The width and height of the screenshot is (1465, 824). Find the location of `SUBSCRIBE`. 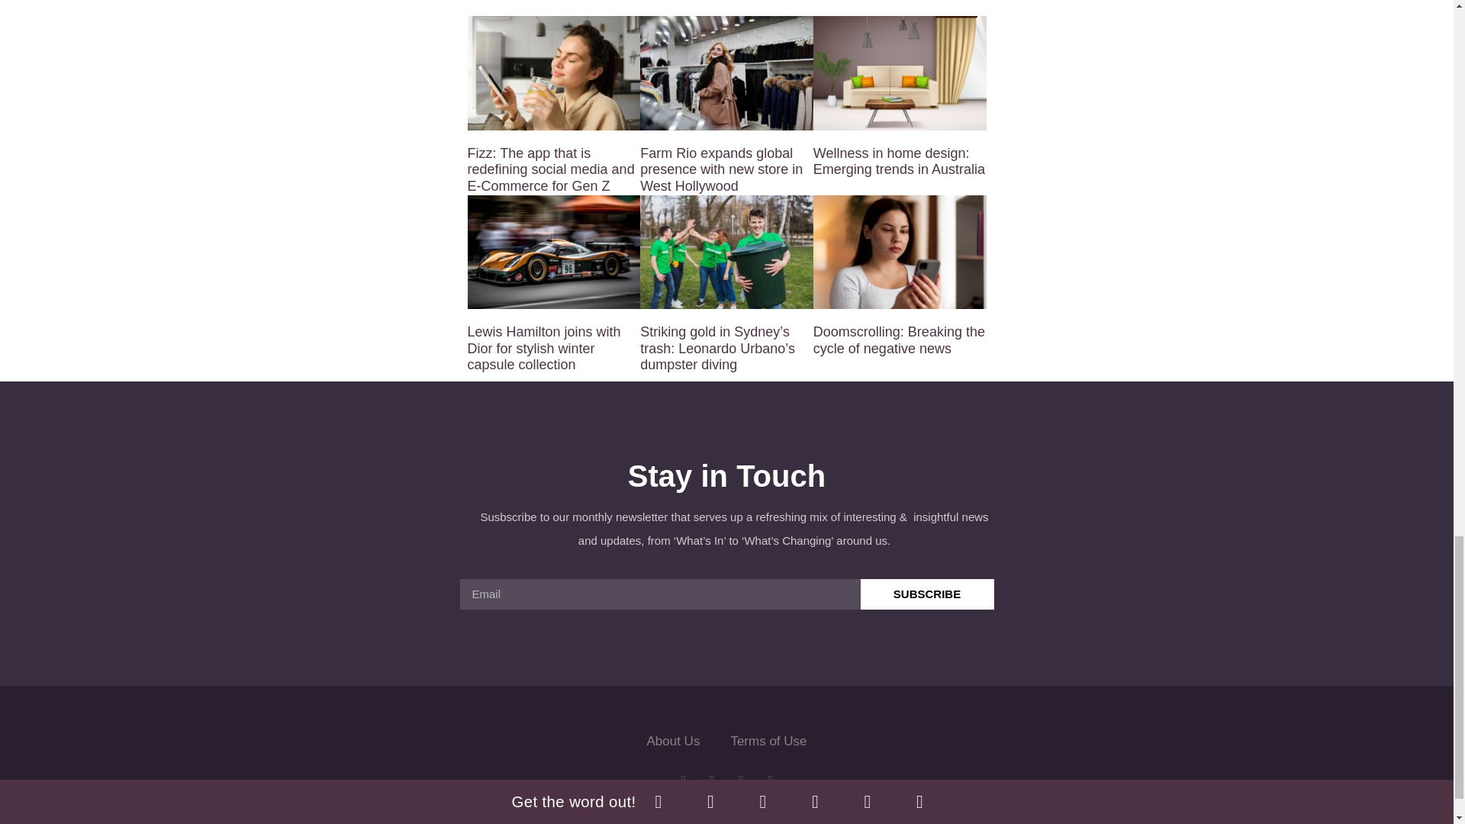

SUBSCRIBE is located at coordinates (928, 594).